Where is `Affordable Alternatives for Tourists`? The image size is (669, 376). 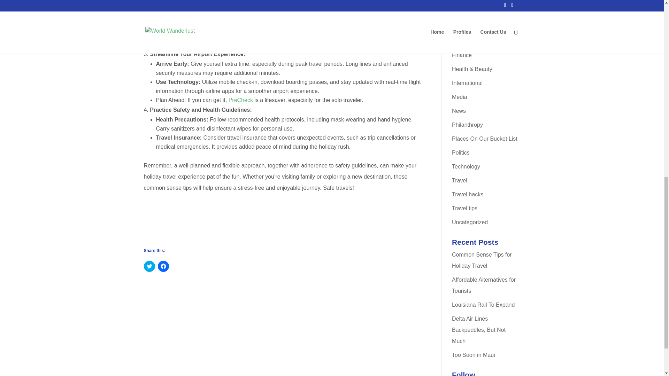 Affordable Alternatives for Tourists is located at coordinates (484, 285).